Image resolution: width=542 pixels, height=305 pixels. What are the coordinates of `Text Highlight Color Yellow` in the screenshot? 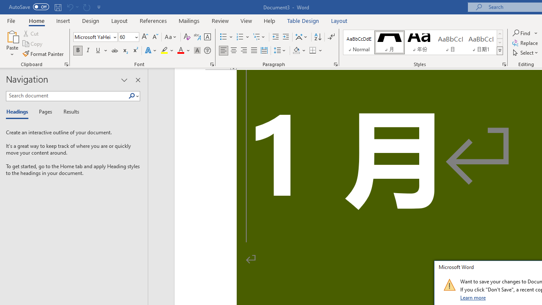 It's located at (164, 51).